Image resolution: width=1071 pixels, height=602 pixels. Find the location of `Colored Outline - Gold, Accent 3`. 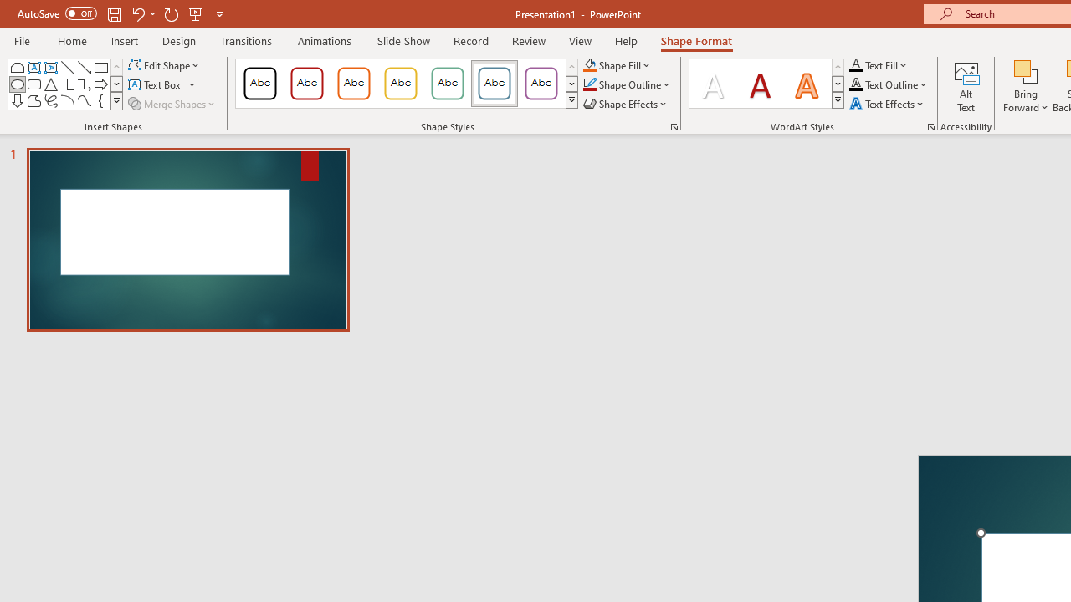

Colored Outline - Gold, Accent 3 is located at coordinates (400, 84).